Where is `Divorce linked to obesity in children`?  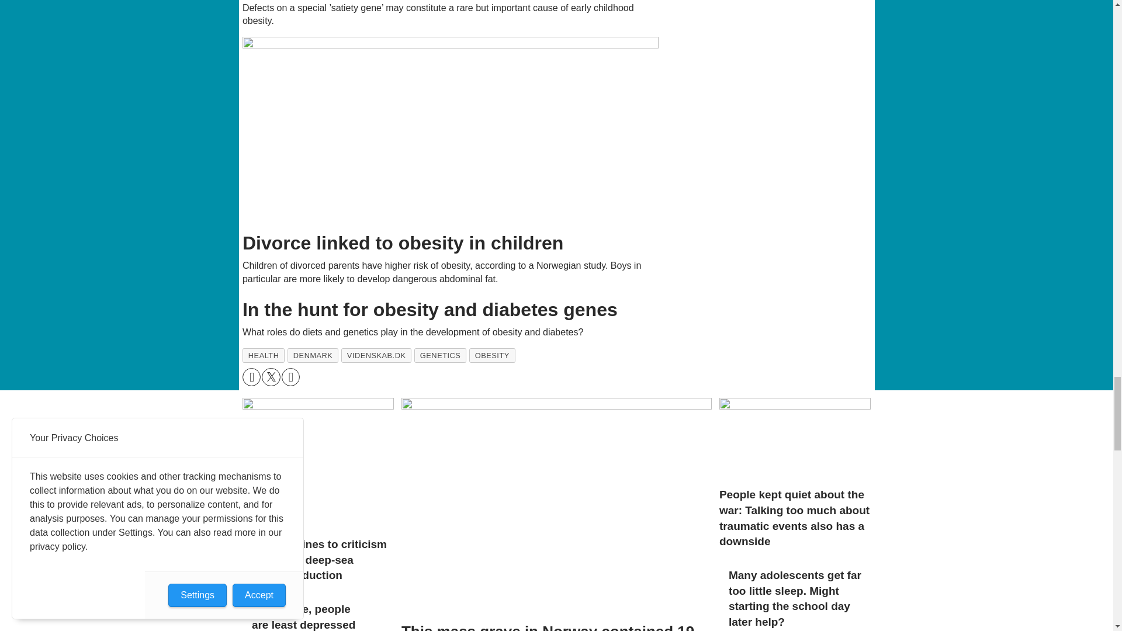
Divorce linked to obesity in children is located at coordinates (451, 130).